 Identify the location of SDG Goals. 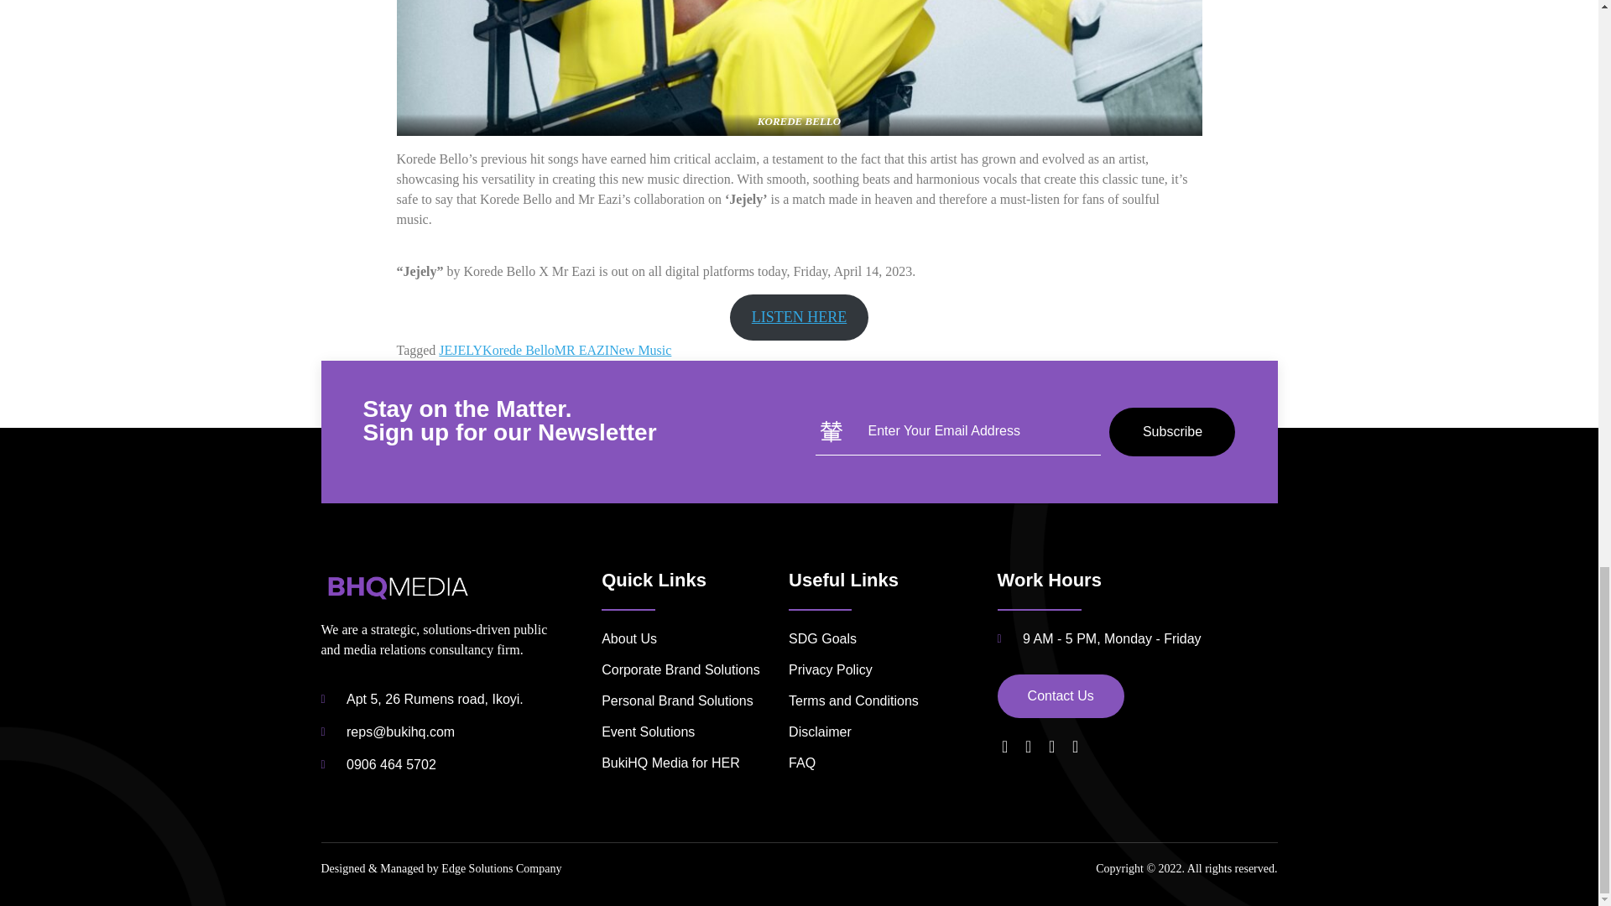
(893, 639).